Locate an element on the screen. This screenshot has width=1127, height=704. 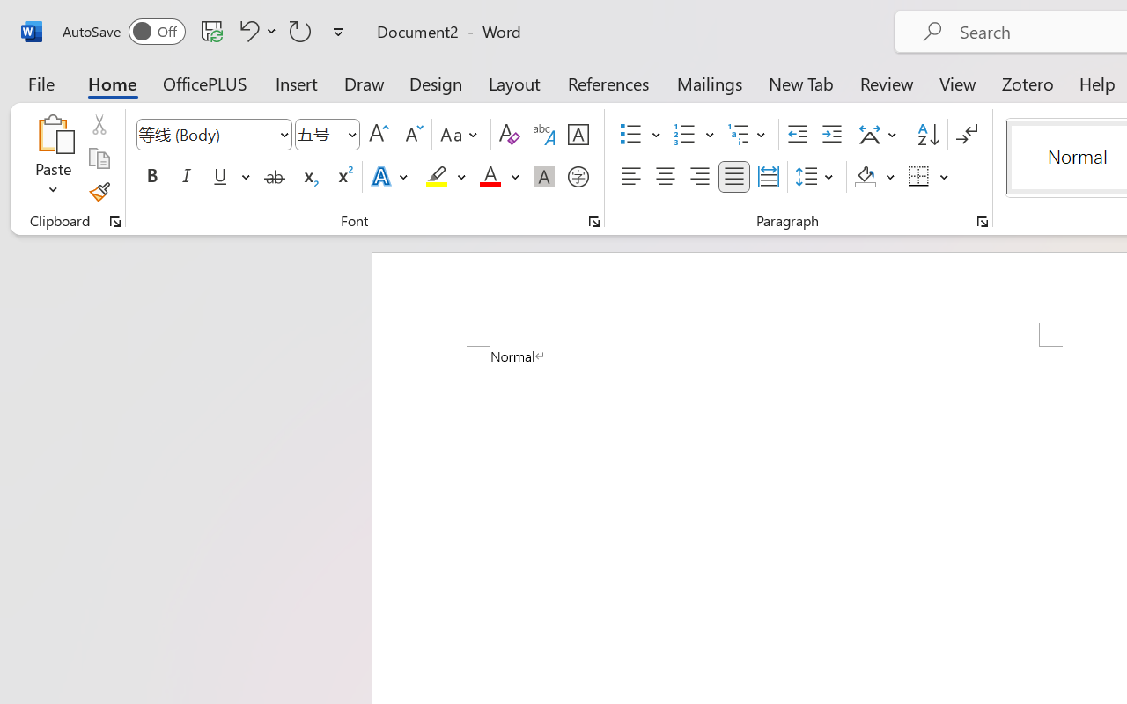
More Options is located at coordinates (945, 177).